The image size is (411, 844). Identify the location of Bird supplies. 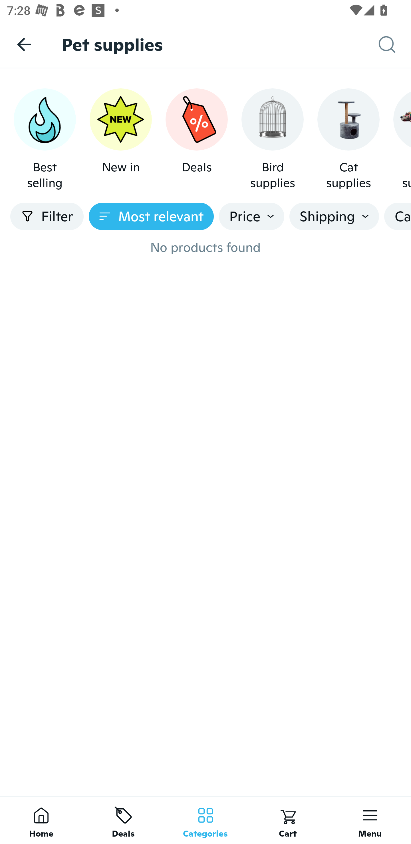
(273, 139).